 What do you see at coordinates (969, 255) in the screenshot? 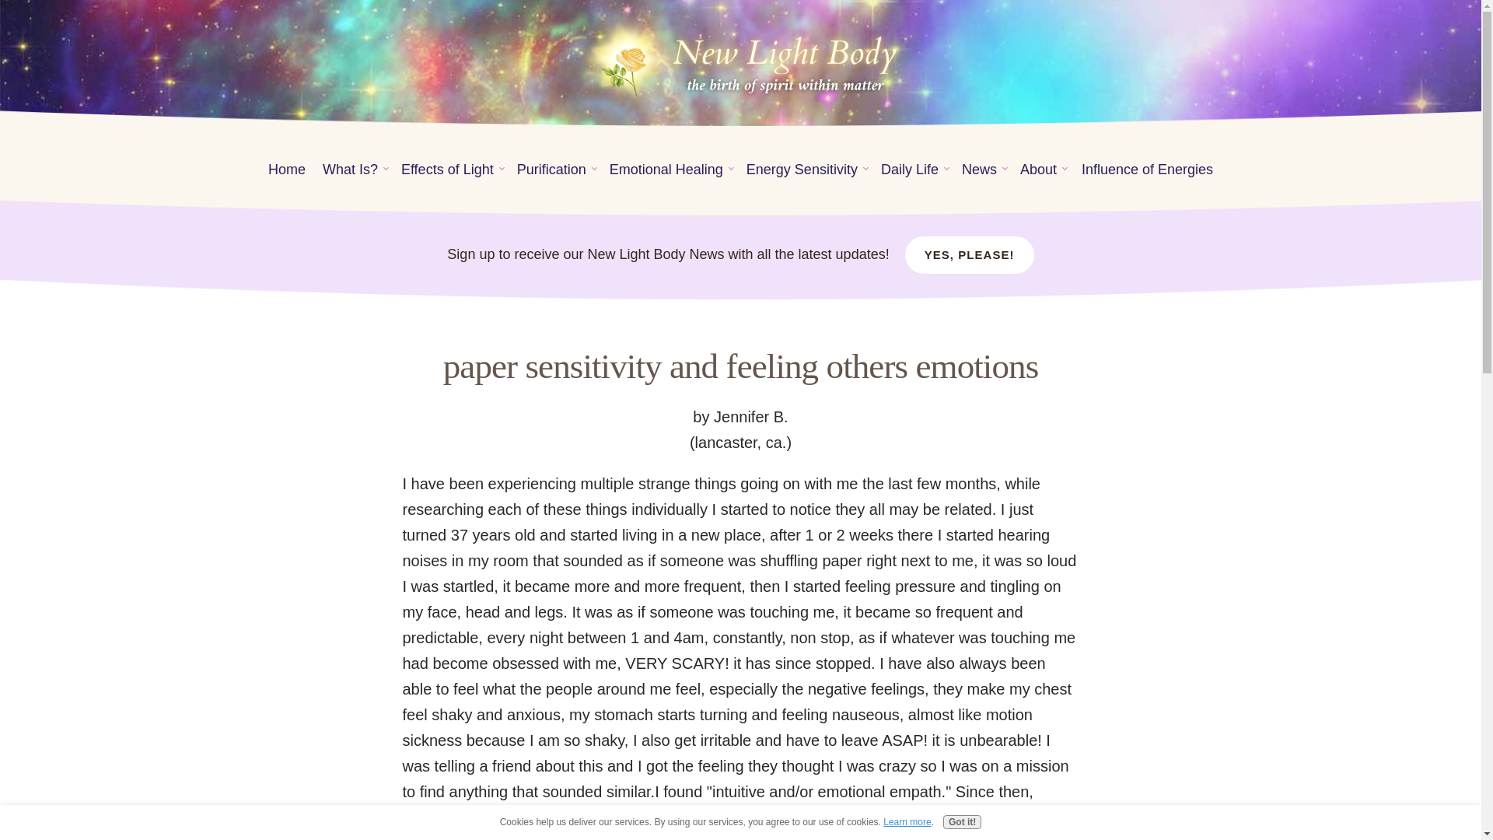
I see `YES, PLEASE!` at bounding box center [969, 255].